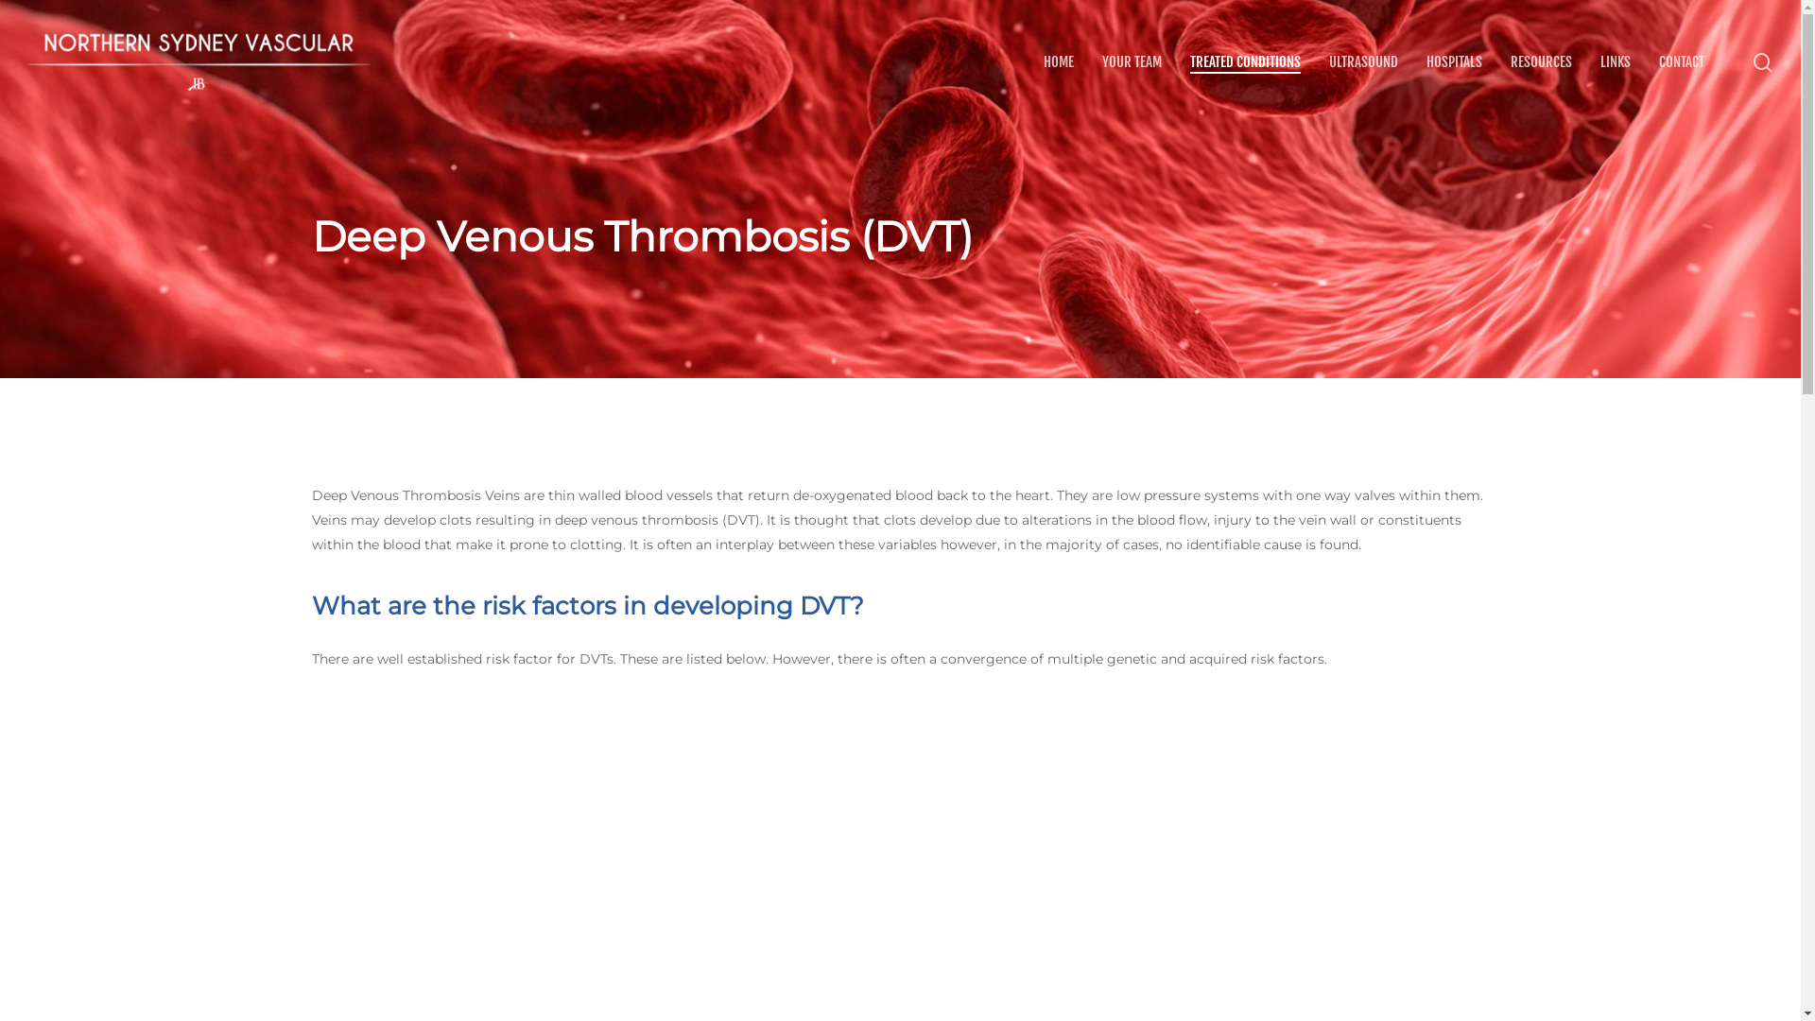 The width and height of the screenshot is (1815, 1021). What do you see at coordinates (132, 922) in the screenshot?
I see `Email us` at bounding box center [132, 922].